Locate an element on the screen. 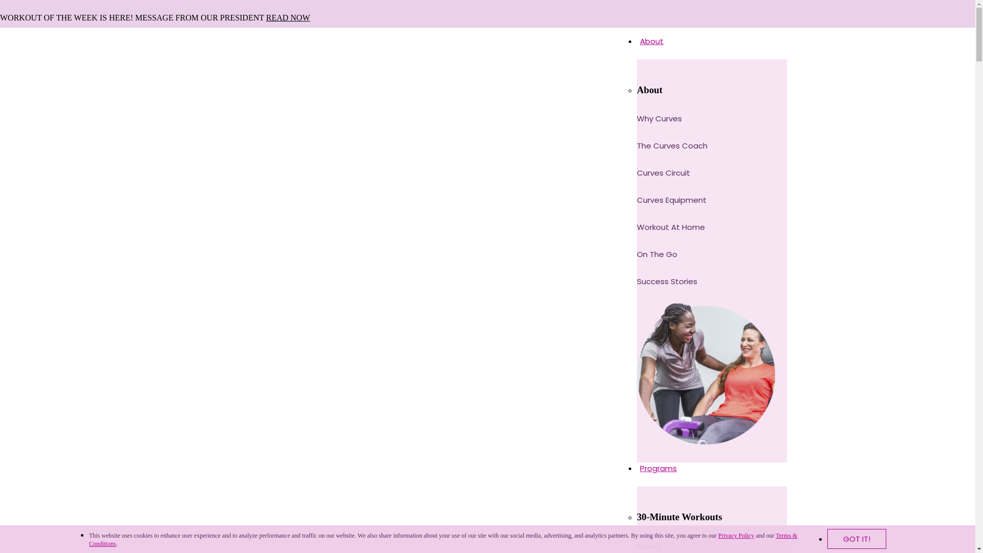  Terms & Conditions is located at coordinates (443, 540).